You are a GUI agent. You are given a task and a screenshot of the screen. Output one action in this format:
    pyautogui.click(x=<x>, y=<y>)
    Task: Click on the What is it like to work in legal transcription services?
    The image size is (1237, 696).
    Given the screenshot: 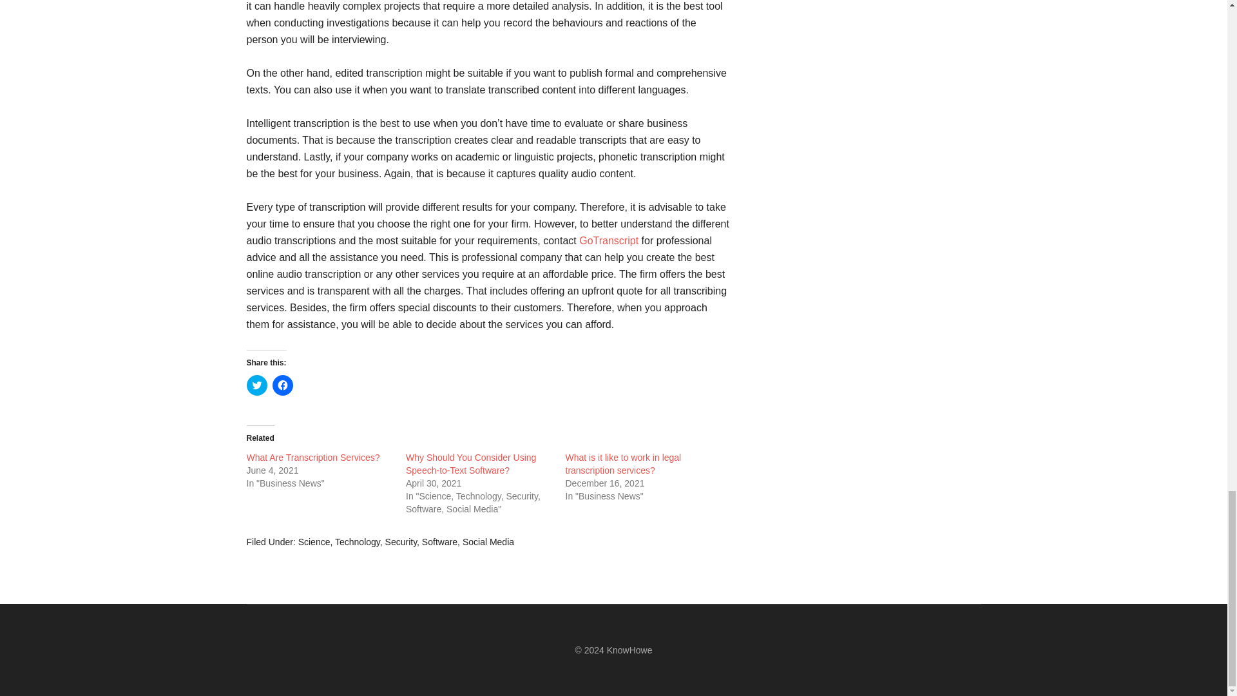 What is the action you would take?
    pyautogui.click(x=623, y=464)
    